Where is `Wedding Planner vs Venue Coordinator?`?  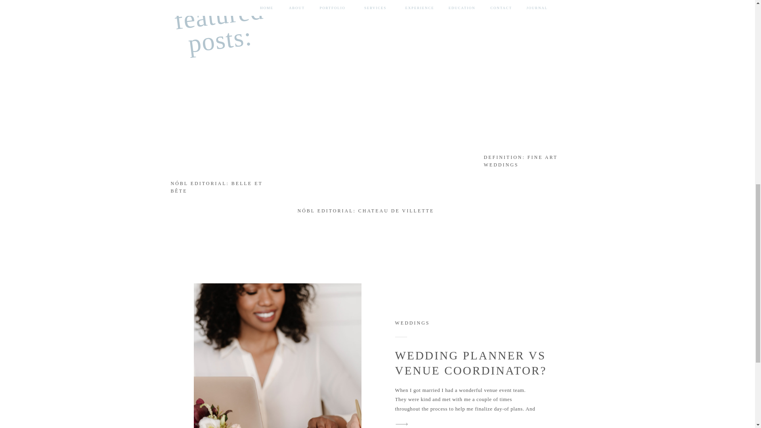
Wedding Planner vs Venue Coordinator? is located at coordinates (277, 355).